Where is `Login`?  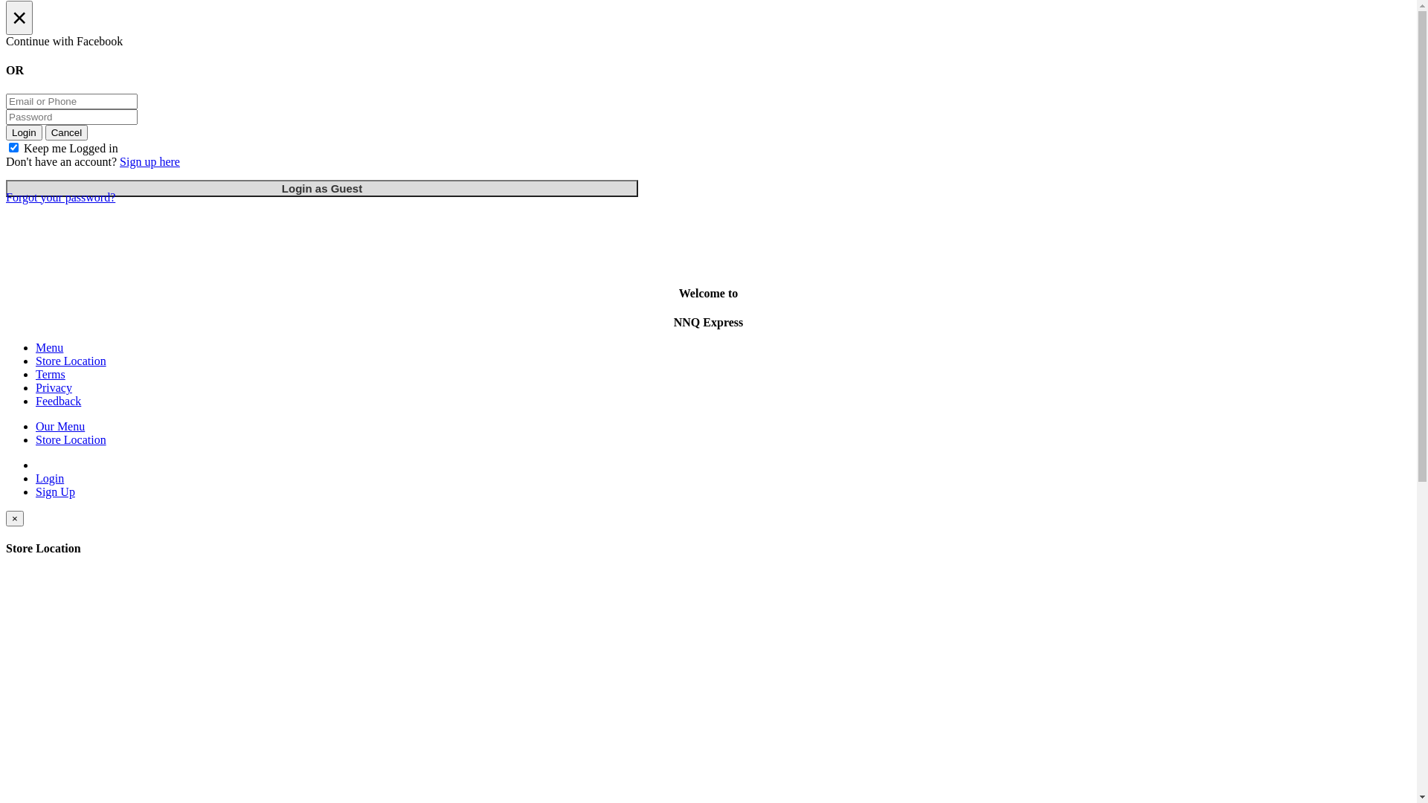 Login is located at coordinates (24, 132).